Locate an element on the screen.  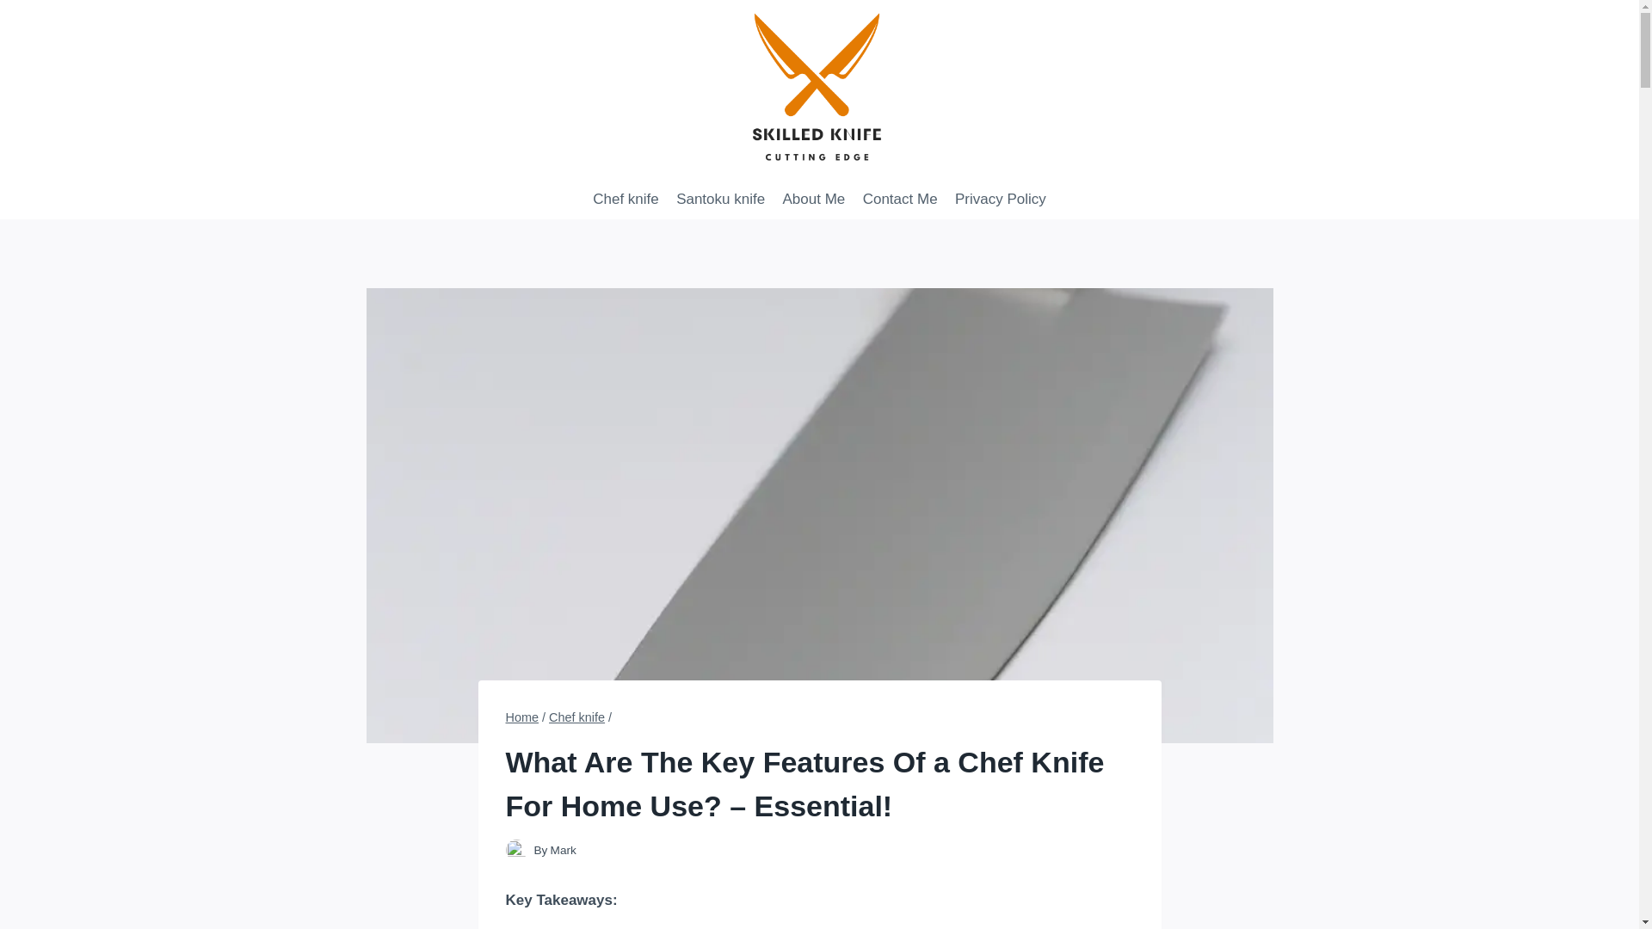
About Me is located at coordinates (813, 198).